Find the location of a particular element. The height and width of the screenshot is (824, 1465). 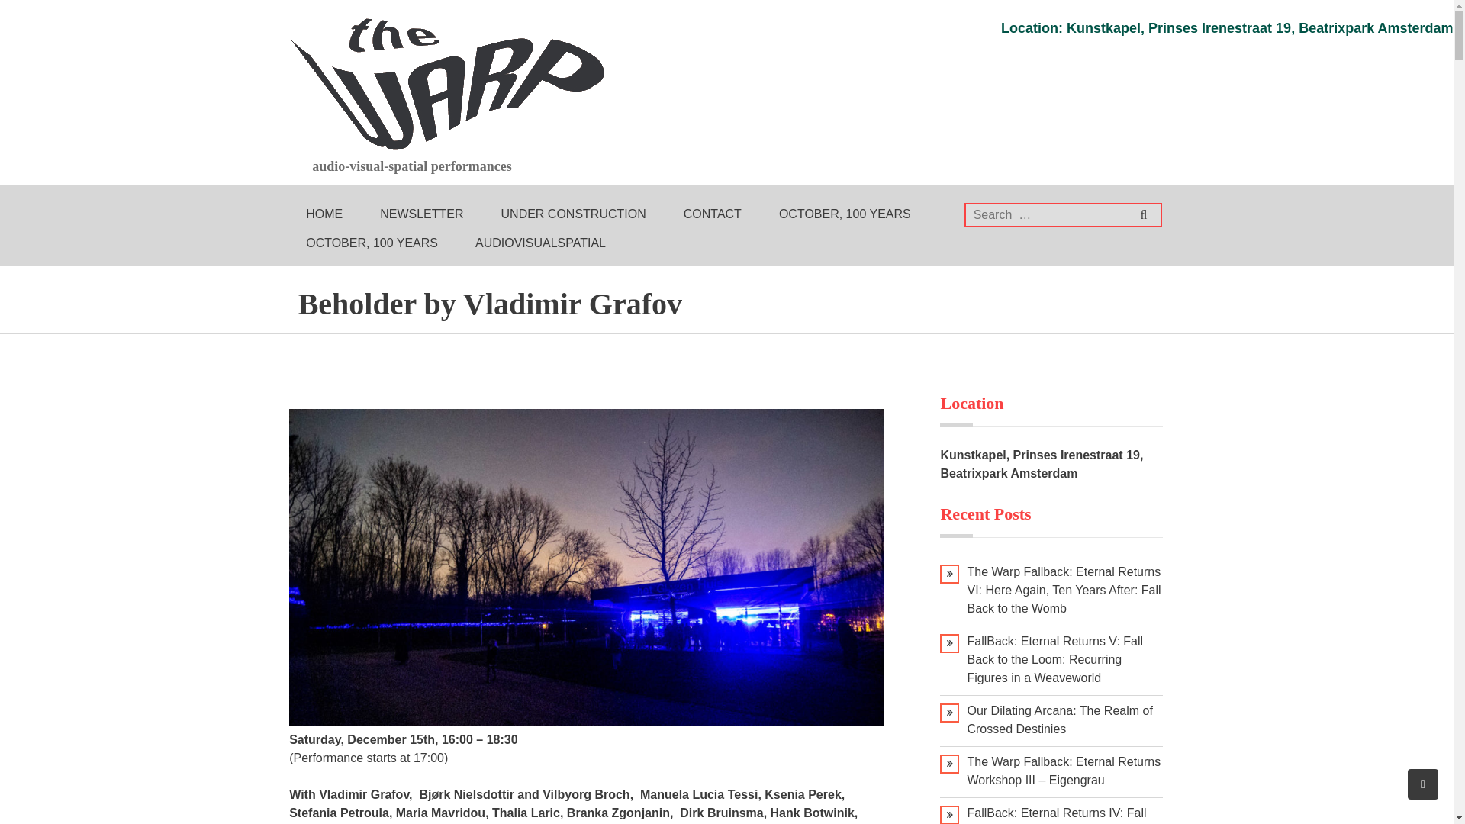

OCTOBER, 100 YEARS is located at coordinates (371, 243).